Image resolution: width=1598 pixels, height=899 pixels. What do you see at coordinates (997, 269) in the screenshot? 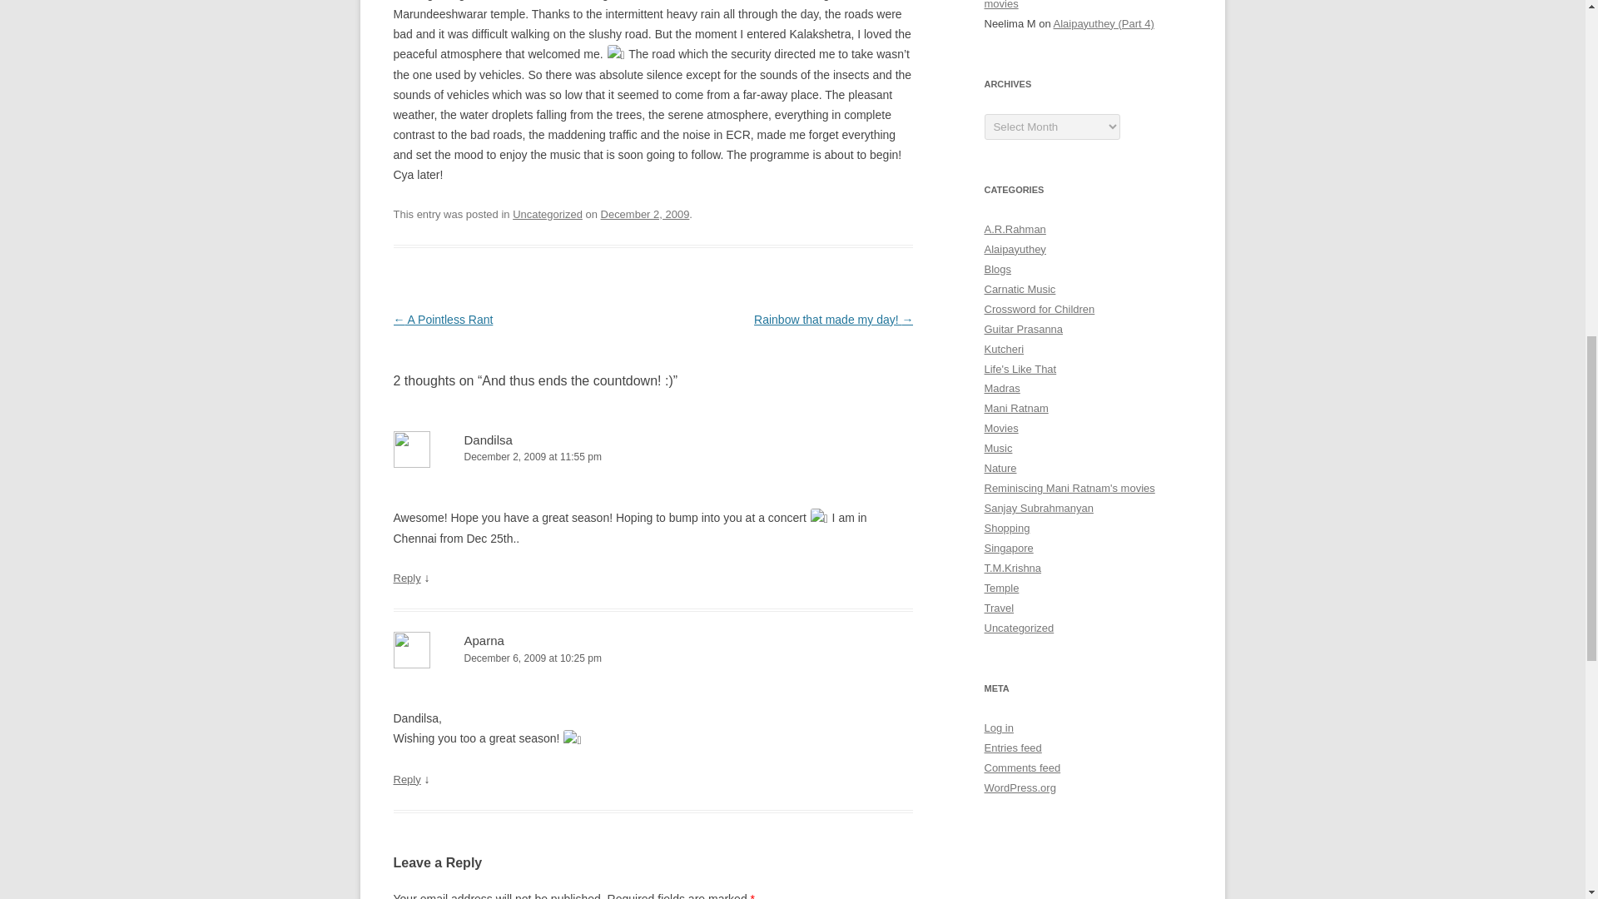
I see `Blogs` at bounding box center [997, 269].